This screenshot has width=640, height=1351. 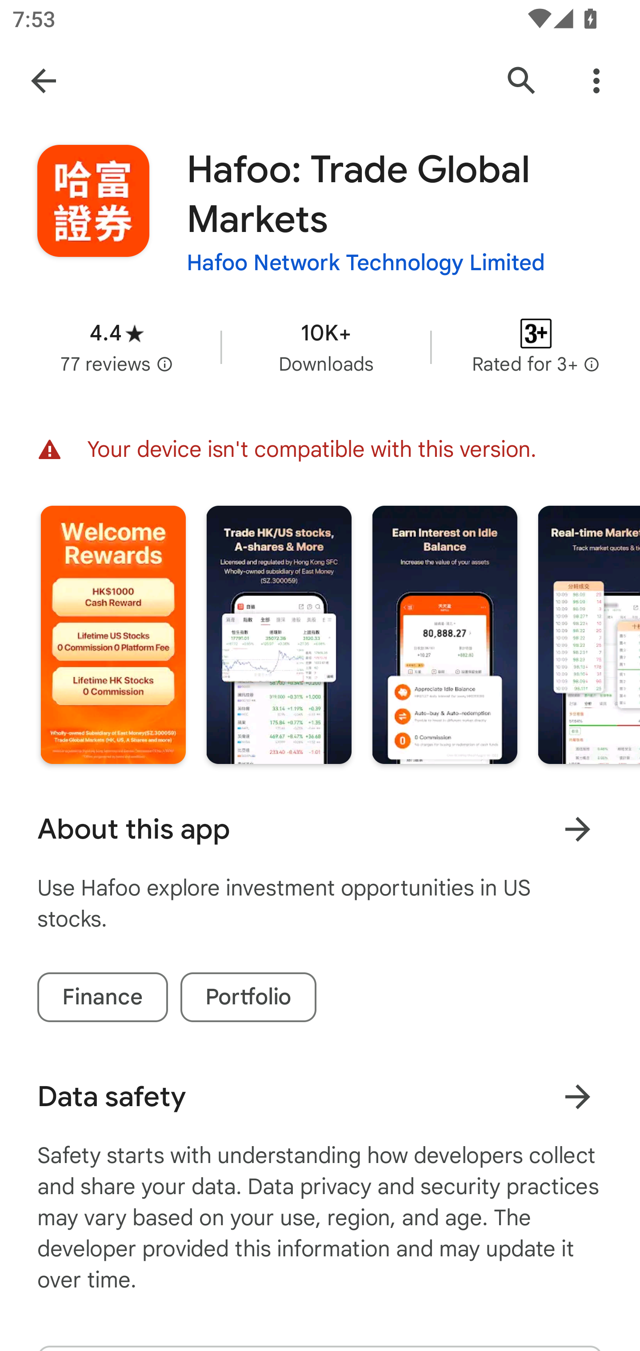 I want to click on Screenshot "4" of "8", so click(x=588, y=634).